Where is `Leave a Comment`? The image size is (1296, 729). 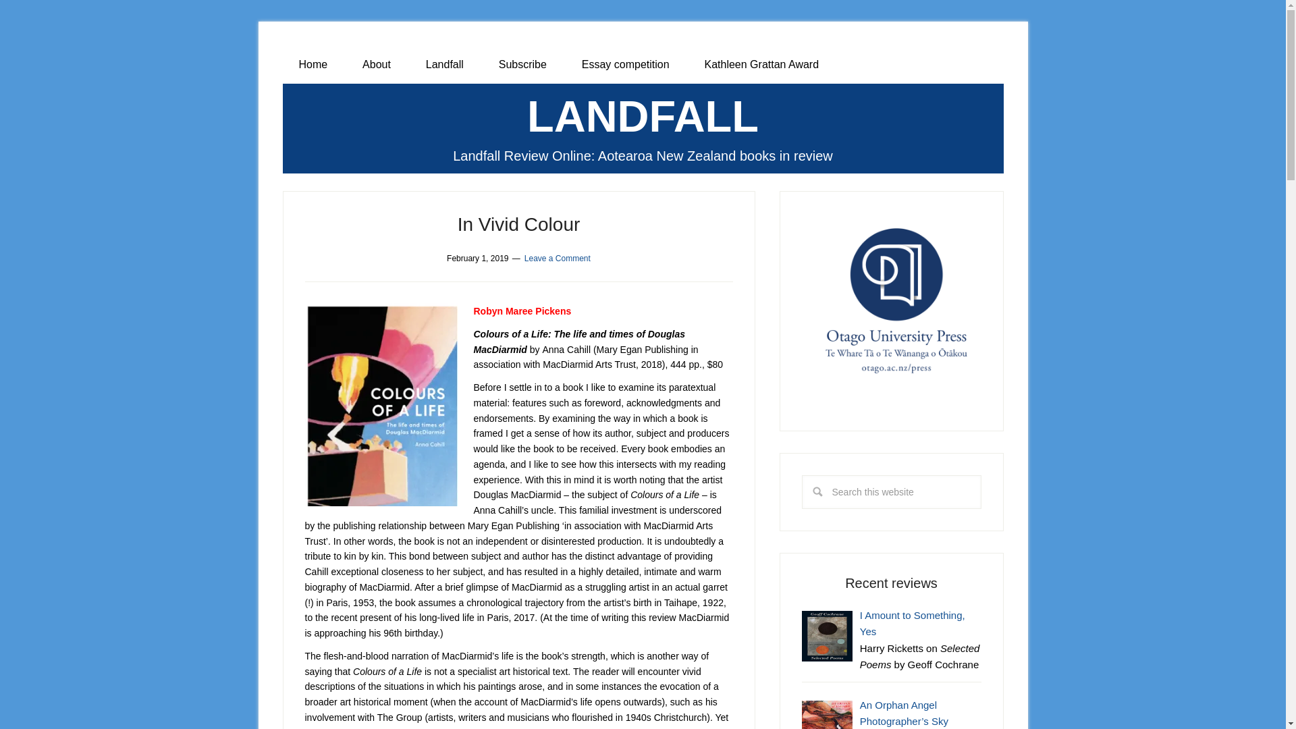 Leave a Comment is located at coordinates (558, 258).